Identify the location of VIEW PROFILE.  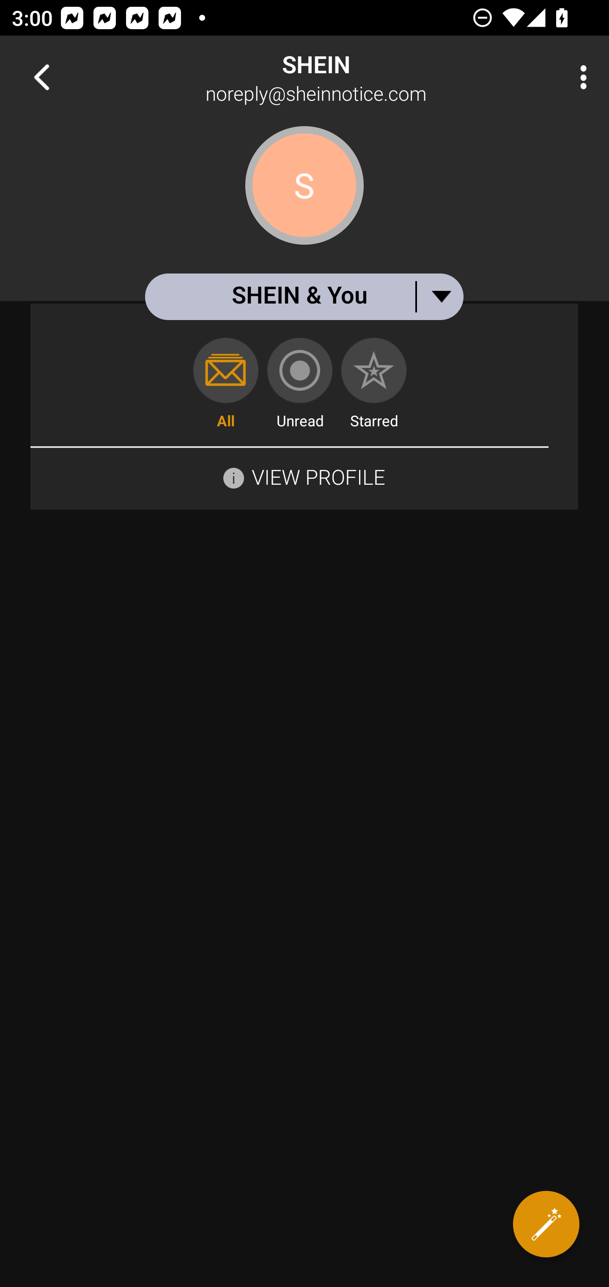
(304, 476).